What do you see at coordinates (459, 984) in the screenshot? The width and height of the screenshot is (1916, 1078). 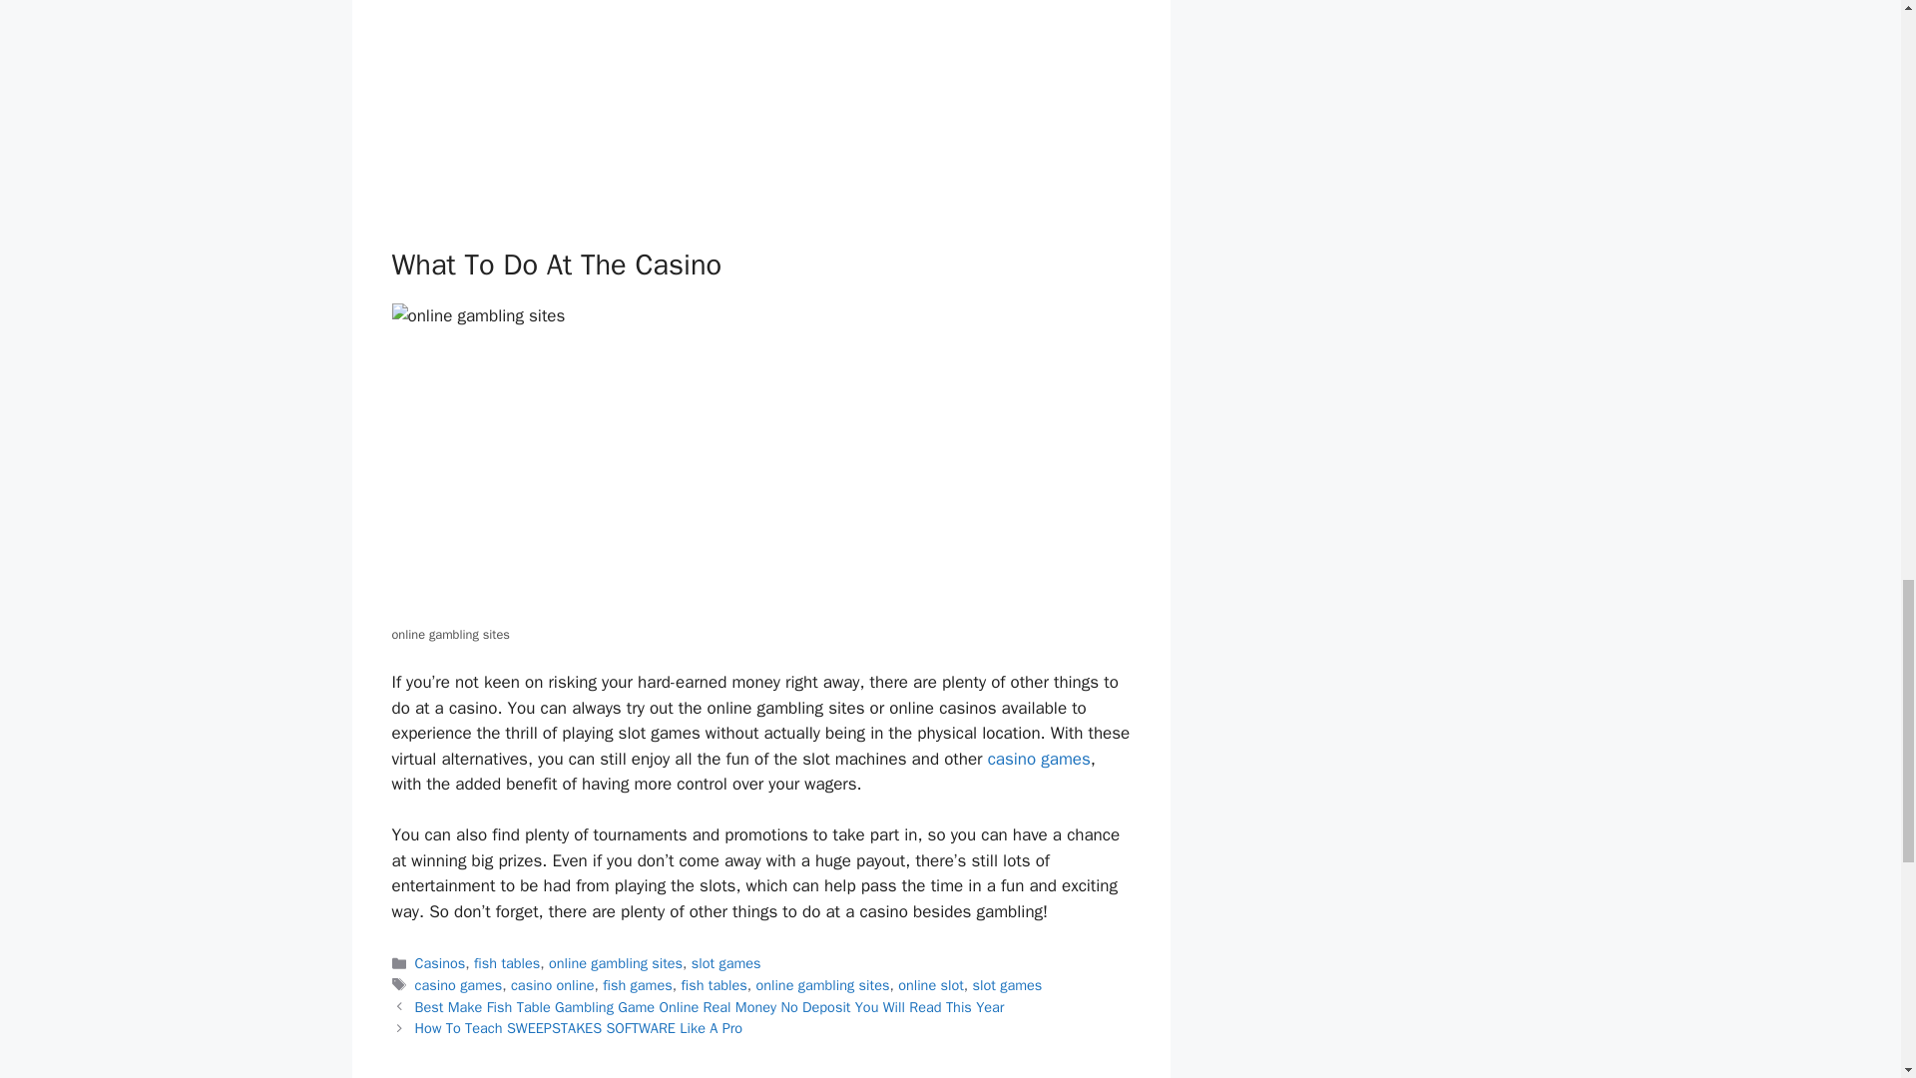 I see `casino games` at bounding box center [459, 984].